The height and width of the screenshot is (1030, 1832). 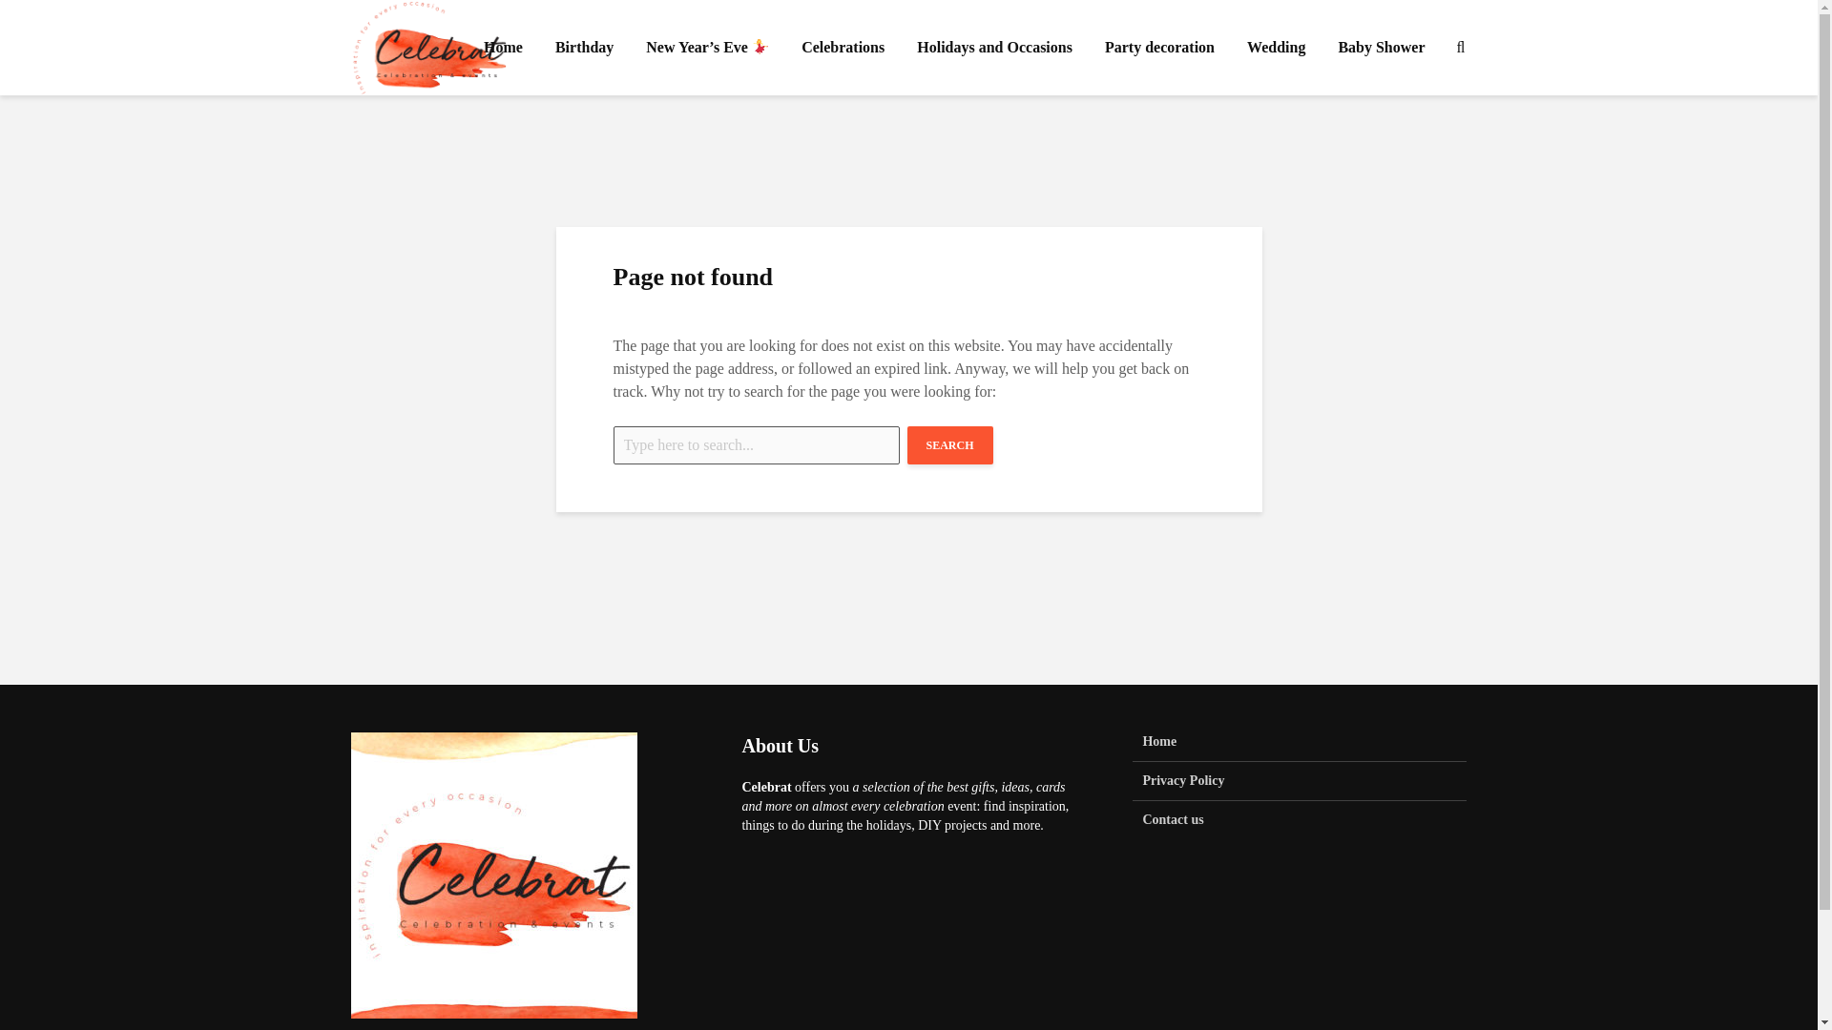 I want to click on Wedding, so click(x=1276, y=48).